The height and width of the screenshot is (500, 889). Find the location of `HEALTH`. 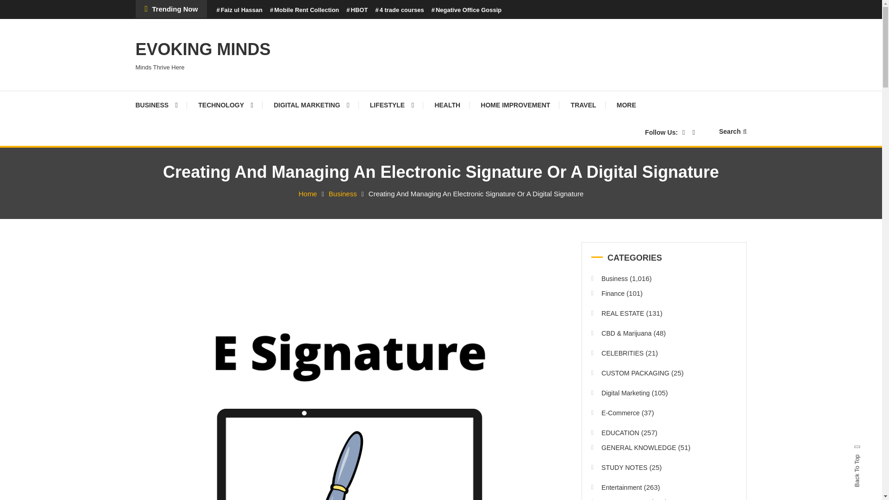

HEALTH is located at coordinates (447, 105).